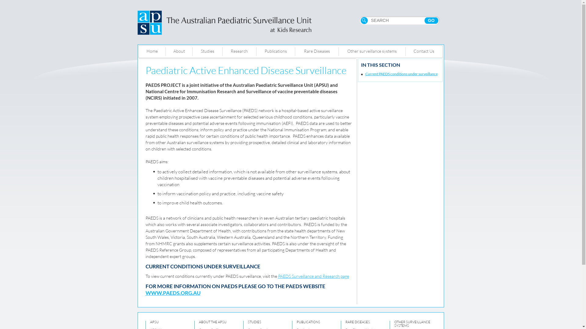 The height and width of the screenshot is (329, 586). Describe the element at coordinates (424, 52) in the screenshot. I see `Contact Us` at that location.